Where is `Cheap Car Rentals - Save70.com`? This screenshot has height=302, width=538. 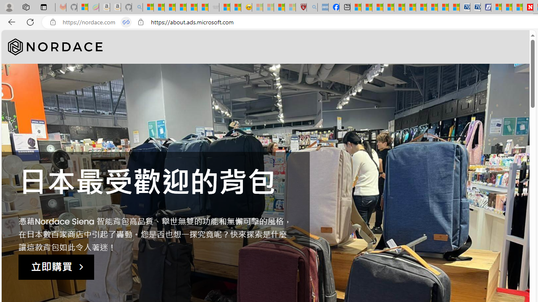 Cheap Car Rentals - Save70.com is located at coordinates (465, 8).